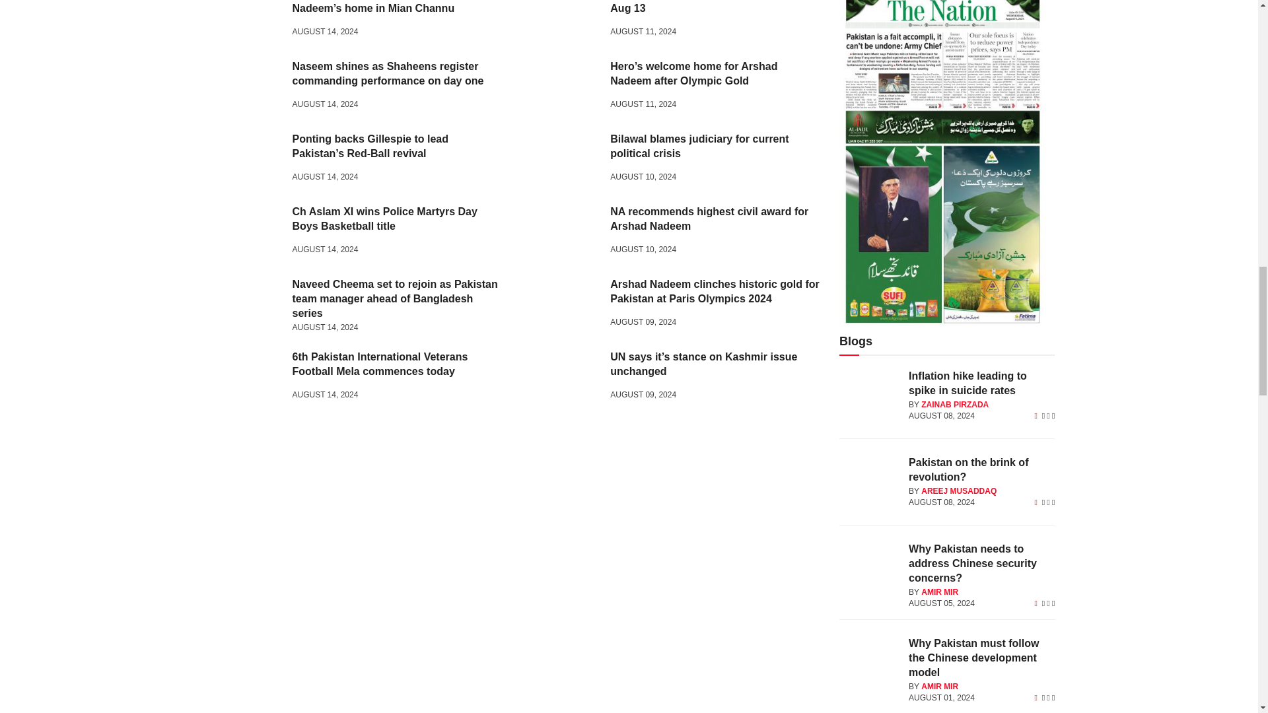  Describe the element at coordinates (560, 232) in the screenshot. I see `NA recommends highest civil award for Arshad Nadeem` at that location.